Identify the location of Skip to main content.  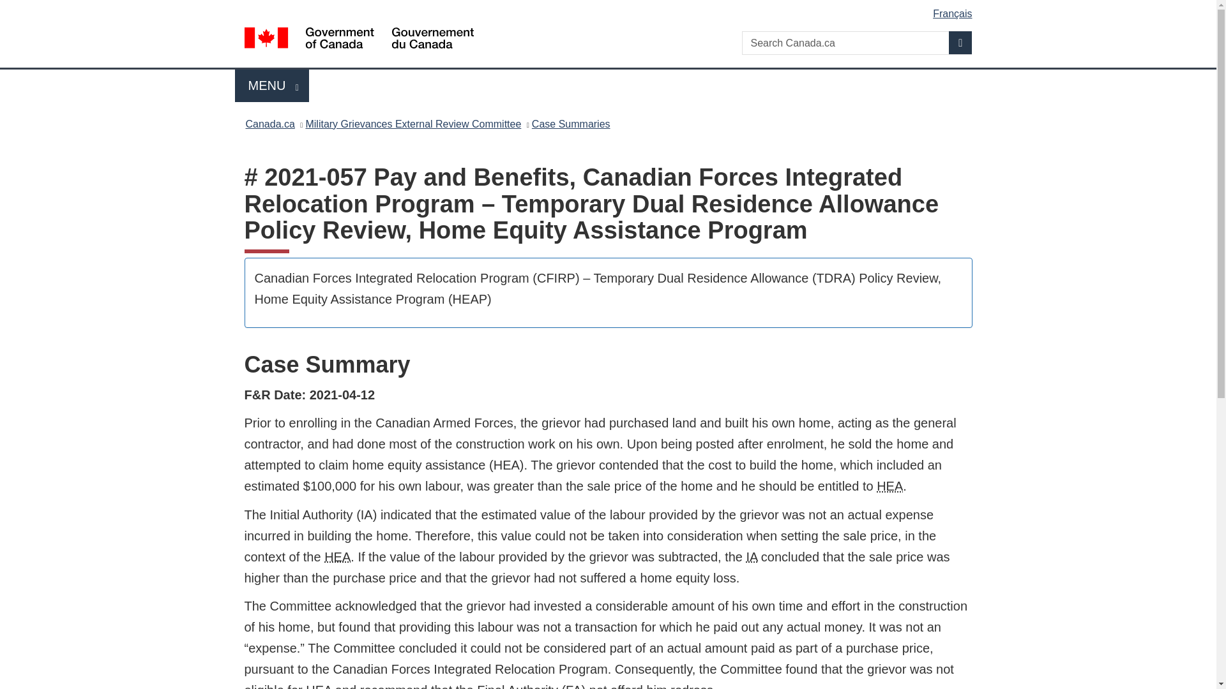
(318, 686).